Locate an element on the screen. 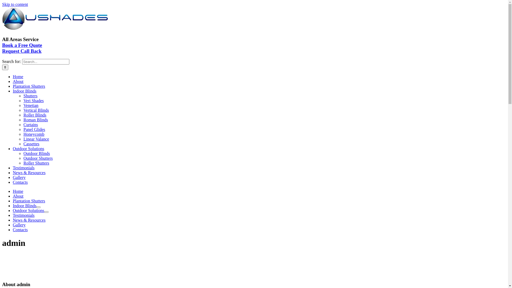  About is located at coordinates (18, 196).